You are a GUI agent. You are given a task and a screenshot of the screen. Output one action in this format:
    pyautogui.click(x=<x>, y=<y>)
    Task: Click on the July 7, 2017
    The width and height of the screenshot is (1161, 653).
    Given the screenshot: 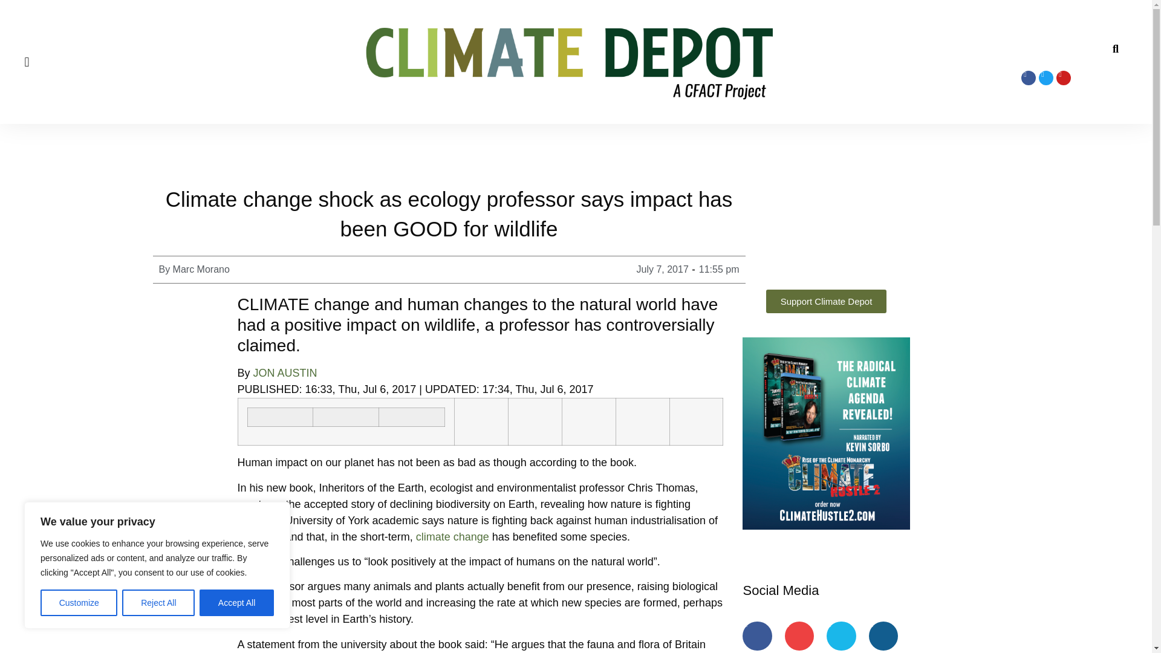 What is the action you would take?
    pyautogui.click(x=662, y=270)
    